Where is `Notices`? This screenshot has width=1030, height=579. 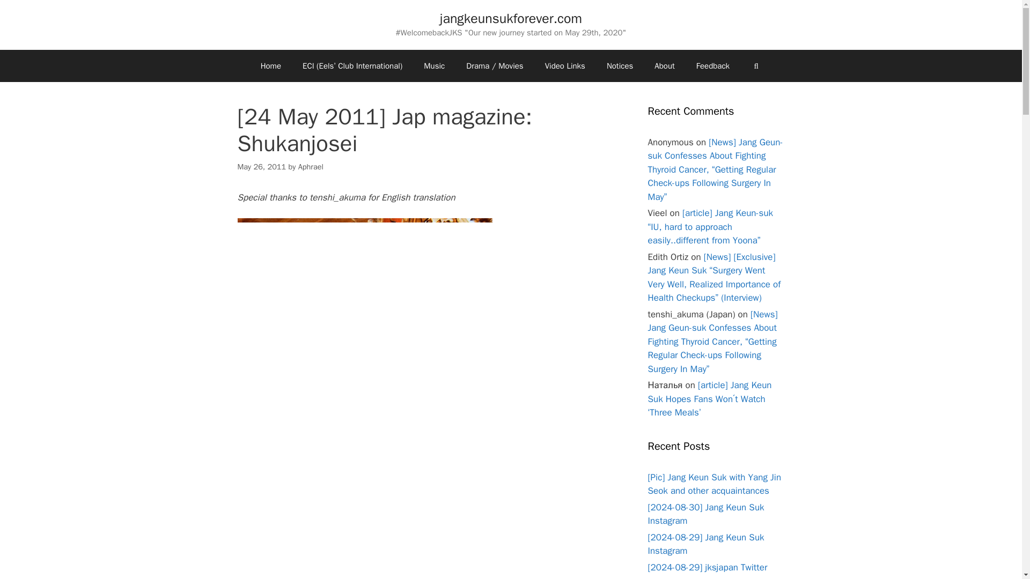 Notices is located at coordinates (620, 65).